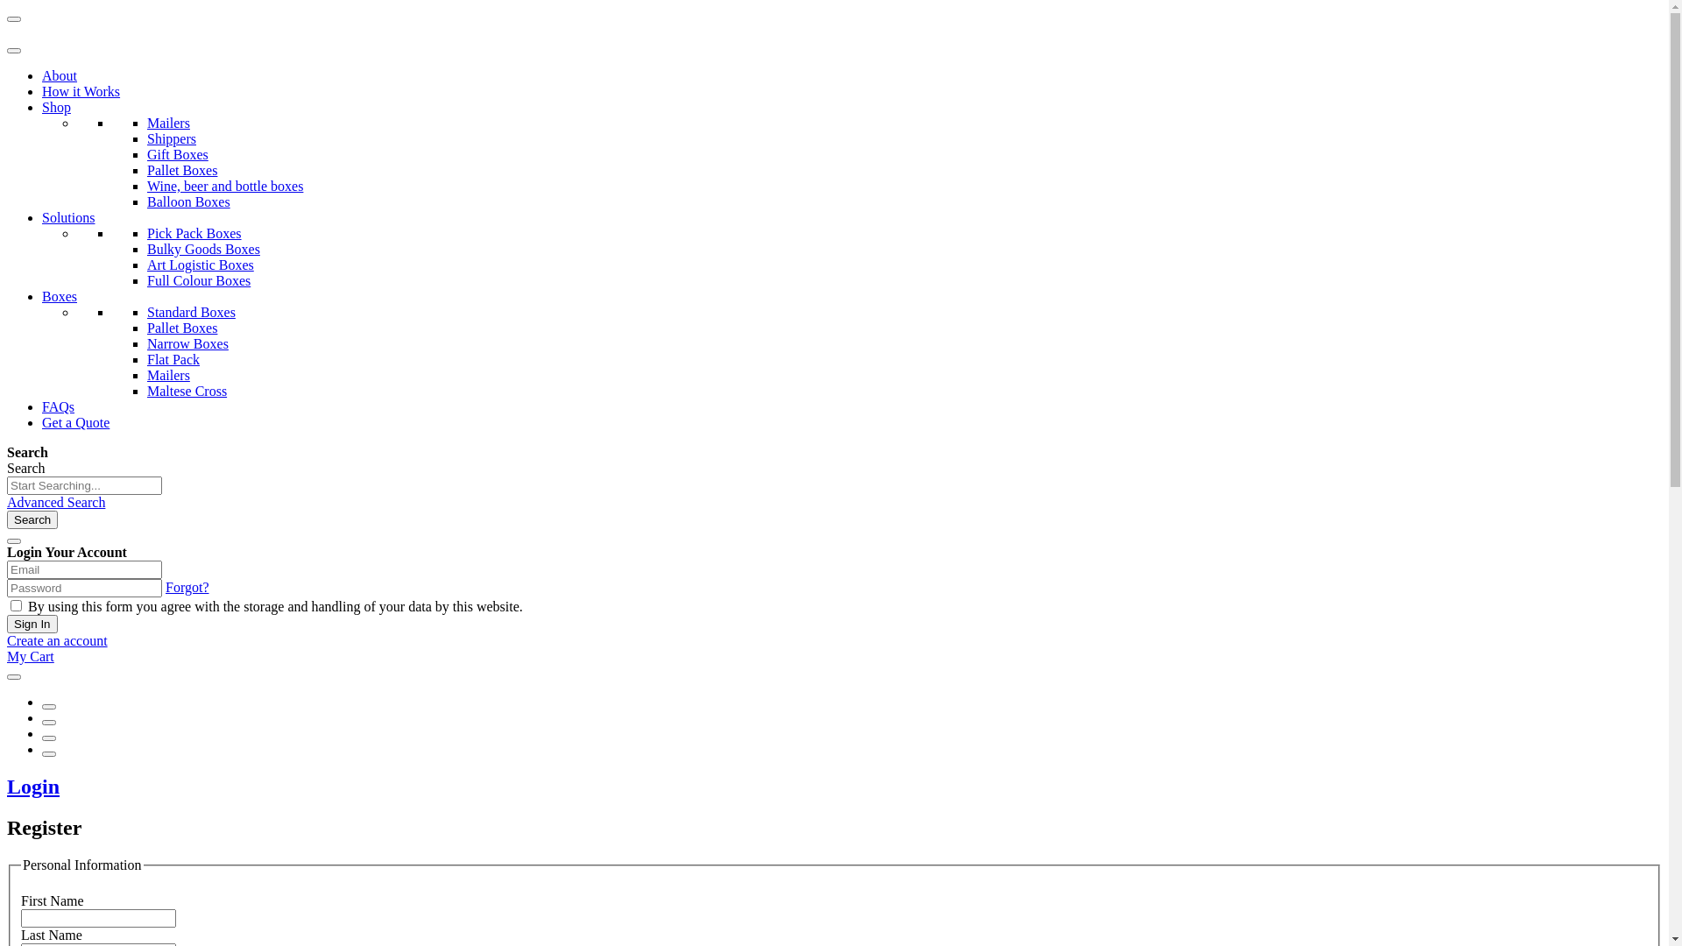 The image size is (1682, 946). What do you see at coordinates (98, 918) in the screenshot?
I see `First Name` at bounding box center [98, 918].